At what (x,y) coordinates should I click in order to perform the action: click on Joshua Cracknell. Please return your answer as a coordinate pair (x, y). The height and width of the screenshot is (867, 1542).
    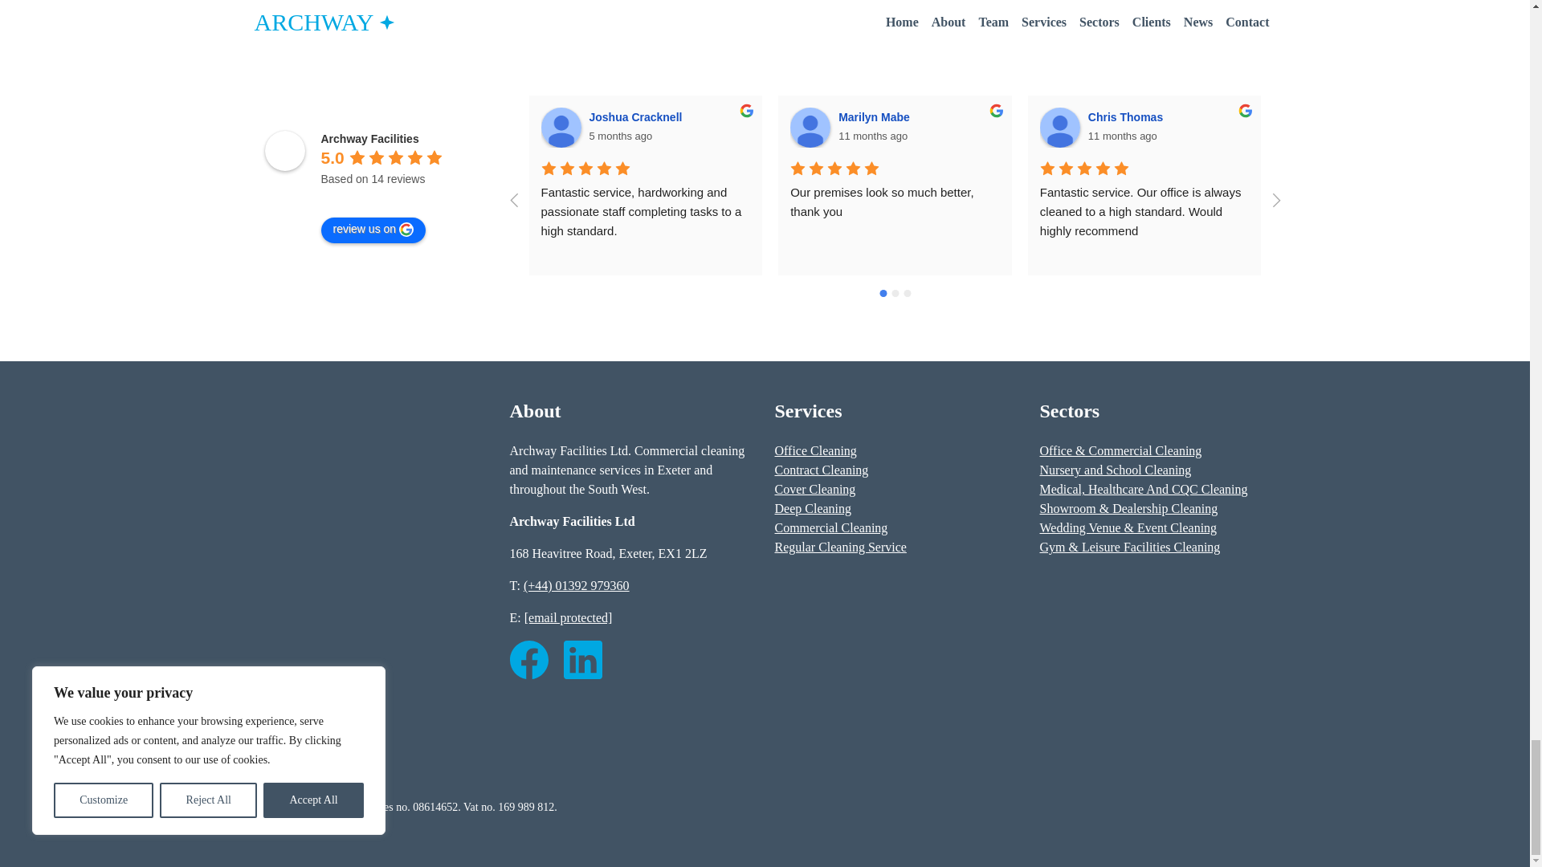
    Looking at the image, I should click on (561, 127).